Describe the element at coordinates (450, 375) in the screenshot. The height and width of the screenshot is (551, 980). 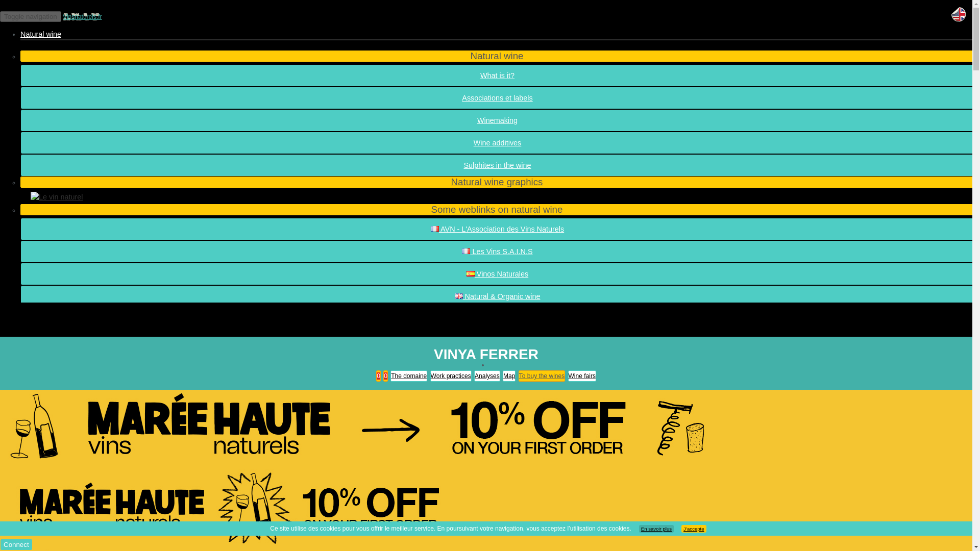
I see `Work practices` at that location.